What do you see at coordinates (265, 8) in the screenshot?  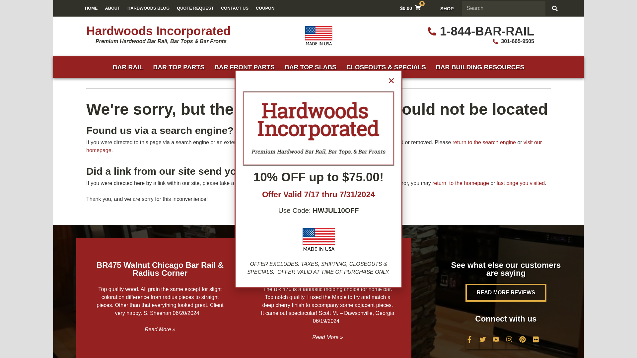 I see `COUPON` at bounding box center [265, 8].